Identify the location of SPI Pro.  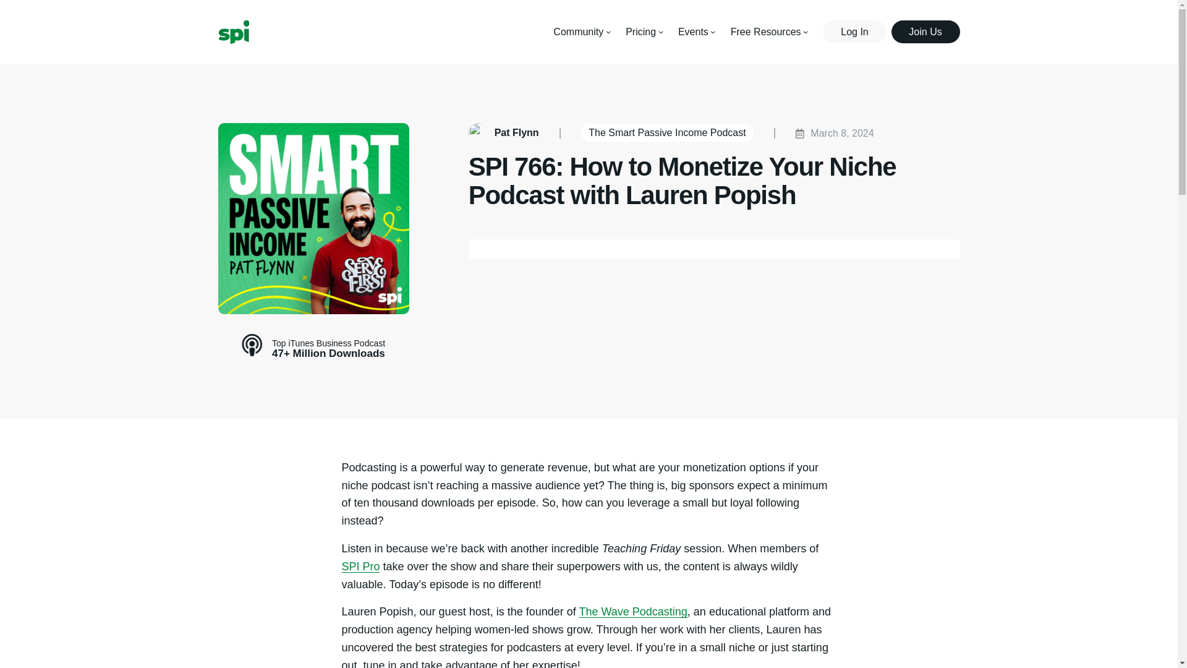
(360, 567).